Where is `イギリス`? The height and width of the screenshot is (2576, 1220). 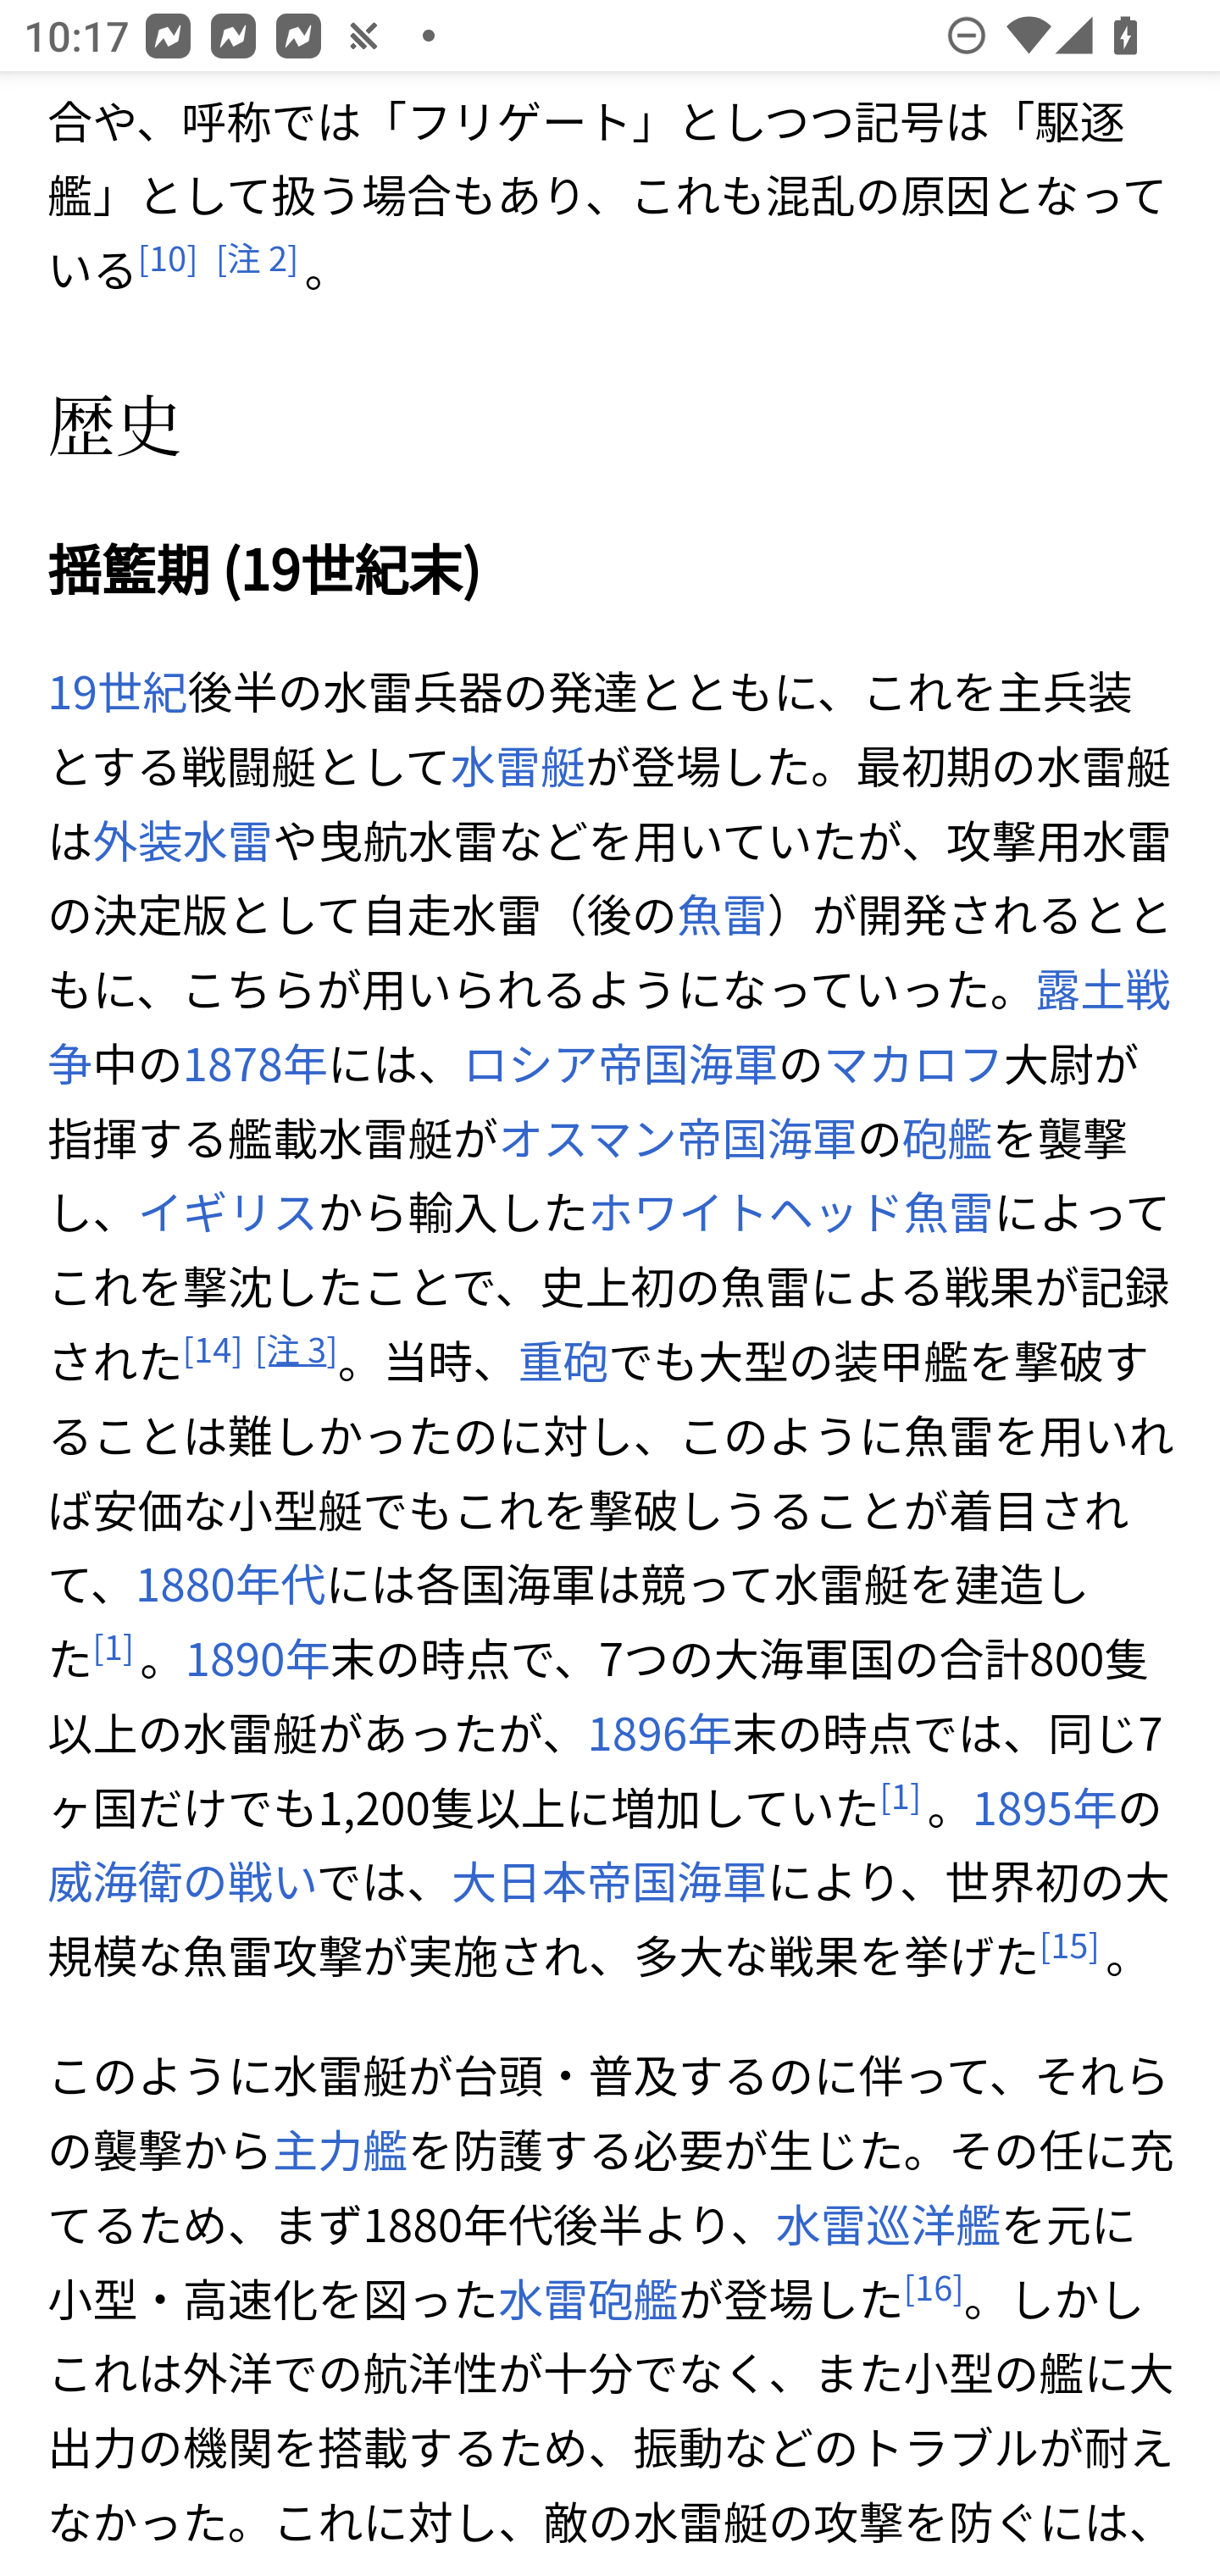 イギリス is located at coordinates (228, 1212).